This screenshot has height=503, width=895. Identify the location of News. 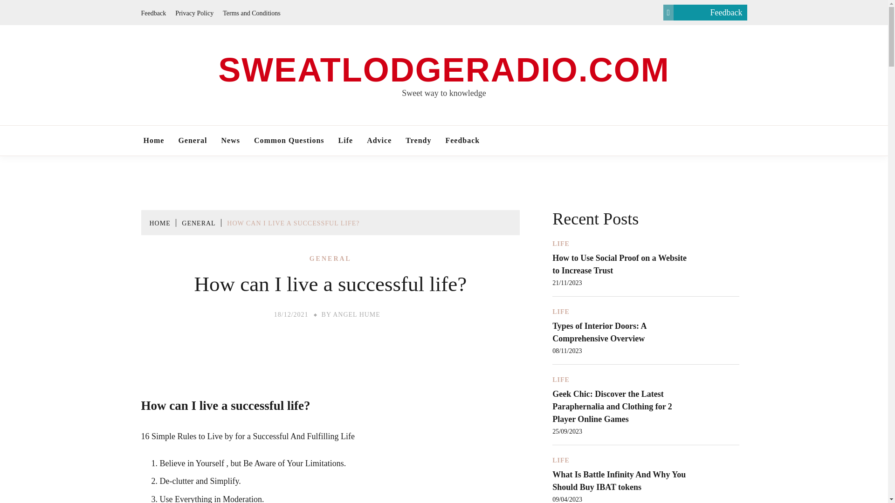
(230, 141).